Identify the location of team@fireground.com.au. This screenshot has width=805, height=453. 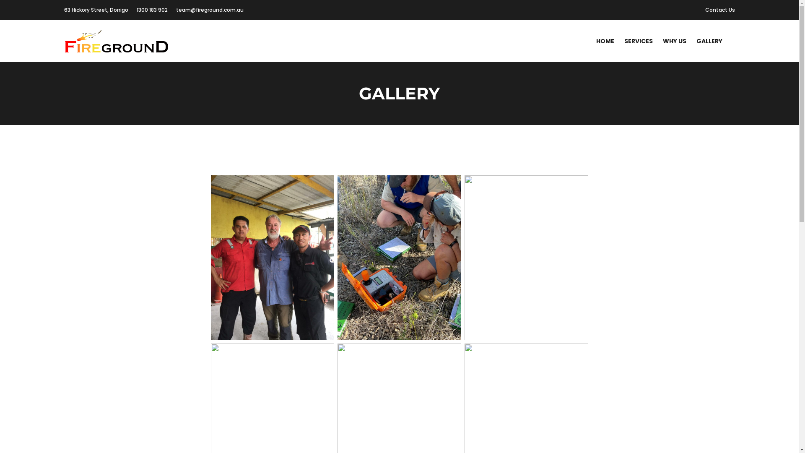
(210, 10).